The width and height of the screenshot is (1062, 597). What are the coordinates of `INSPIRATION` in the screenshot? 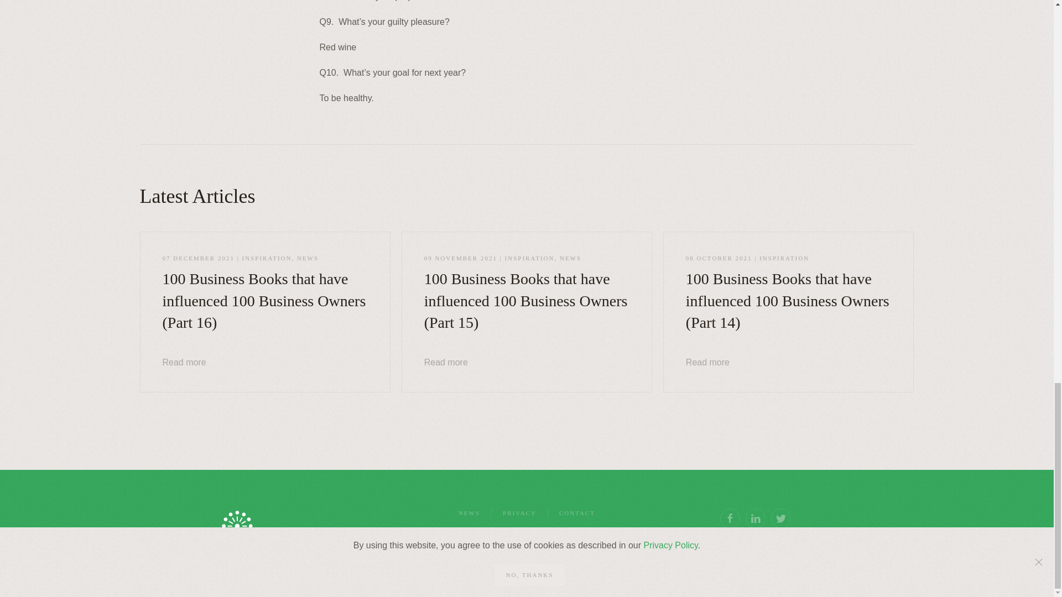 It's located at (267, 258).